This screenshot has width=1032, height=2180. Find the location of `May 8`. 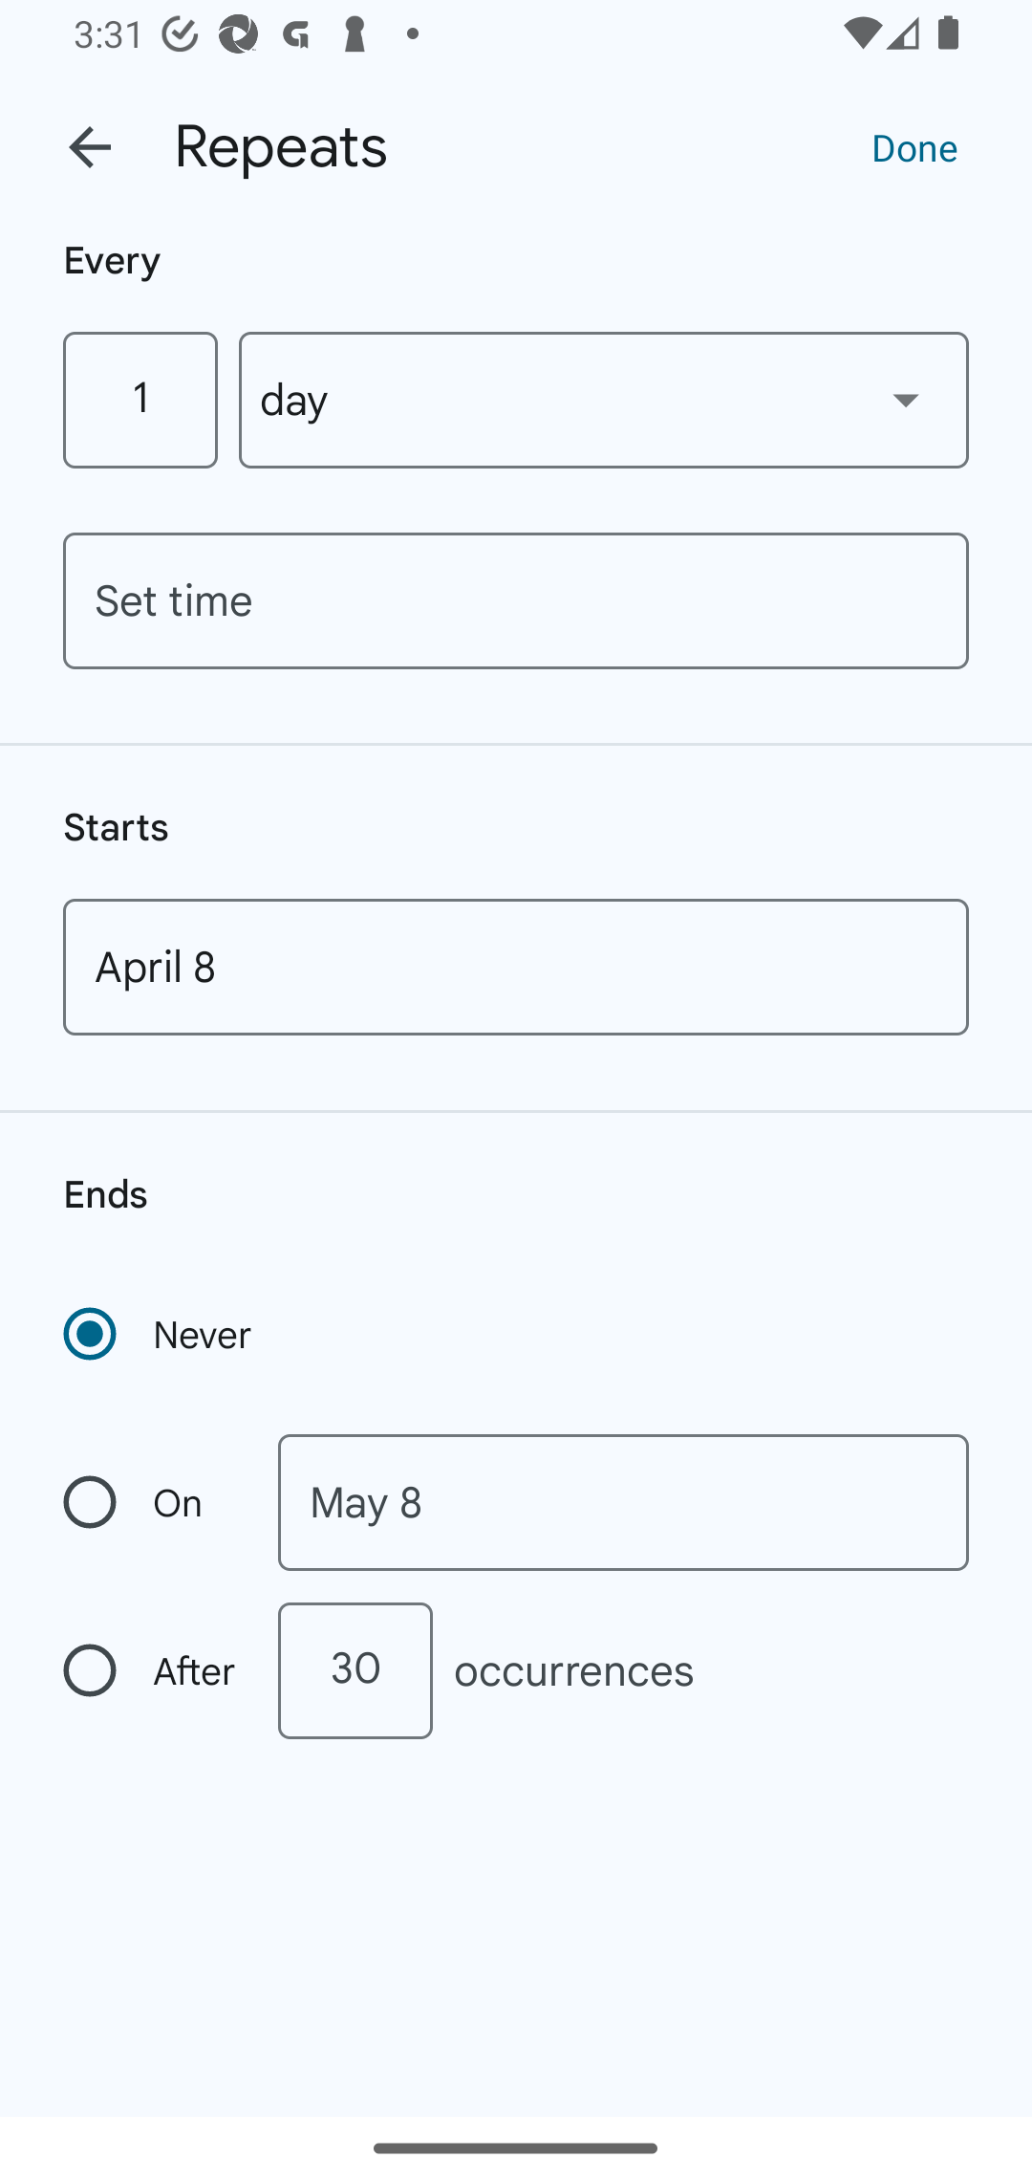

May 8 is located at coordinates (623, 1503).